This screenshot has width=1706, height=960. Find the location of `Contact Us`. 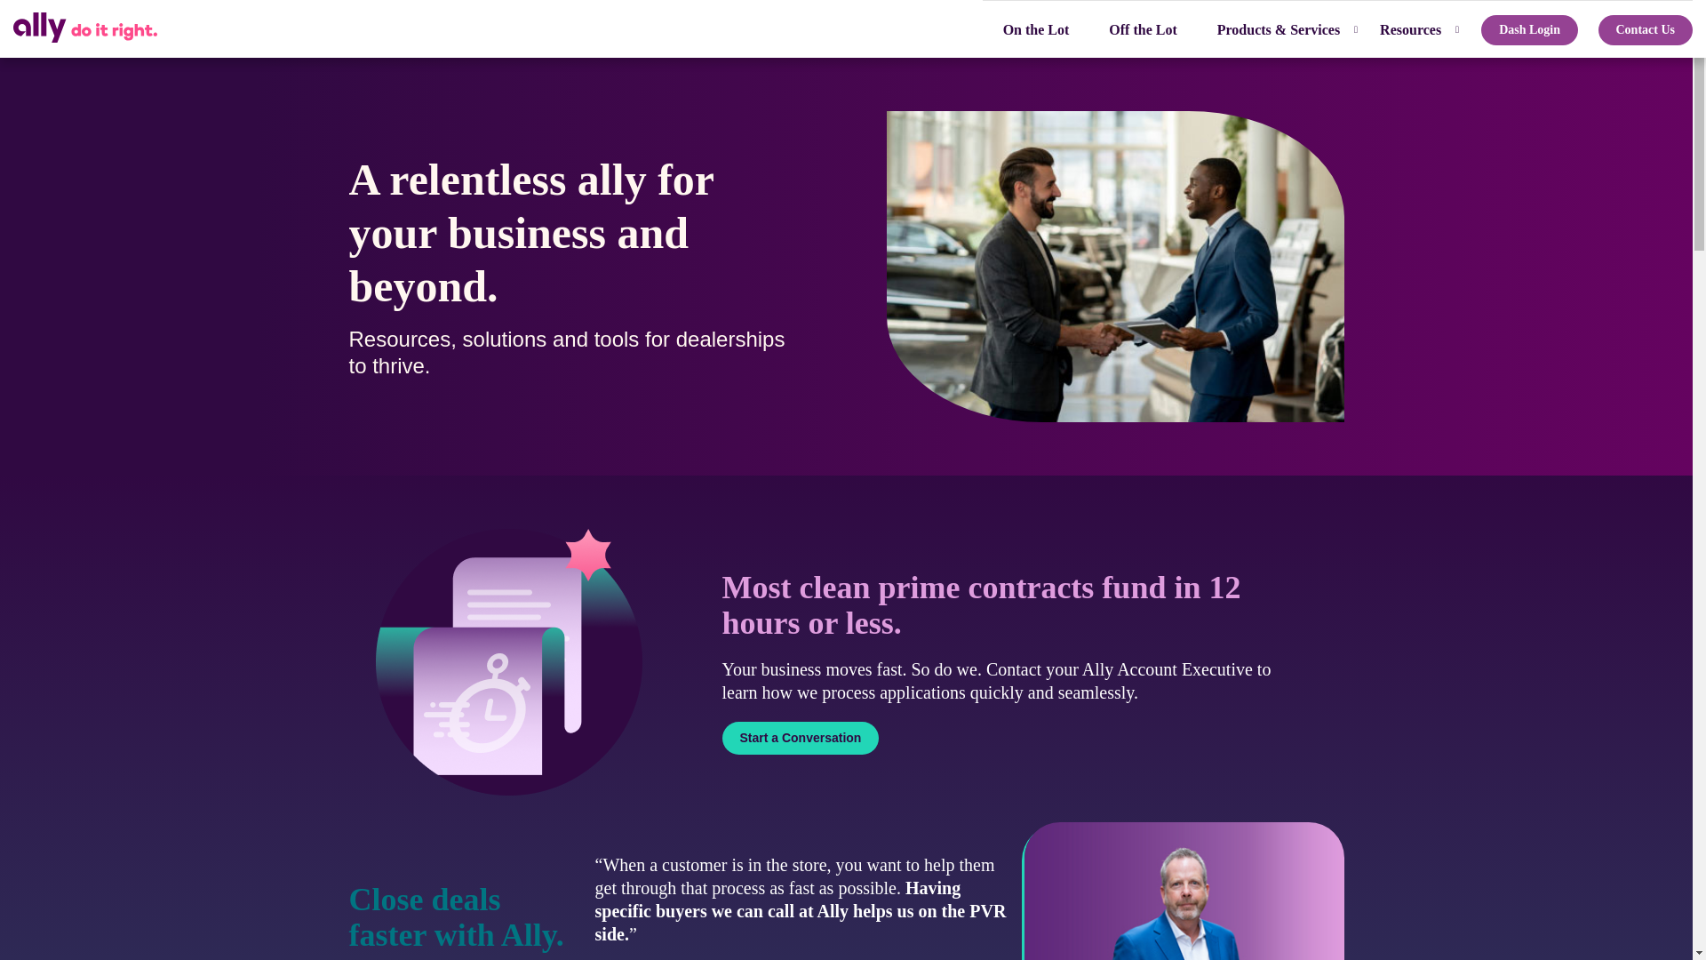

Contact Us is located at coordinates (1644, 28).